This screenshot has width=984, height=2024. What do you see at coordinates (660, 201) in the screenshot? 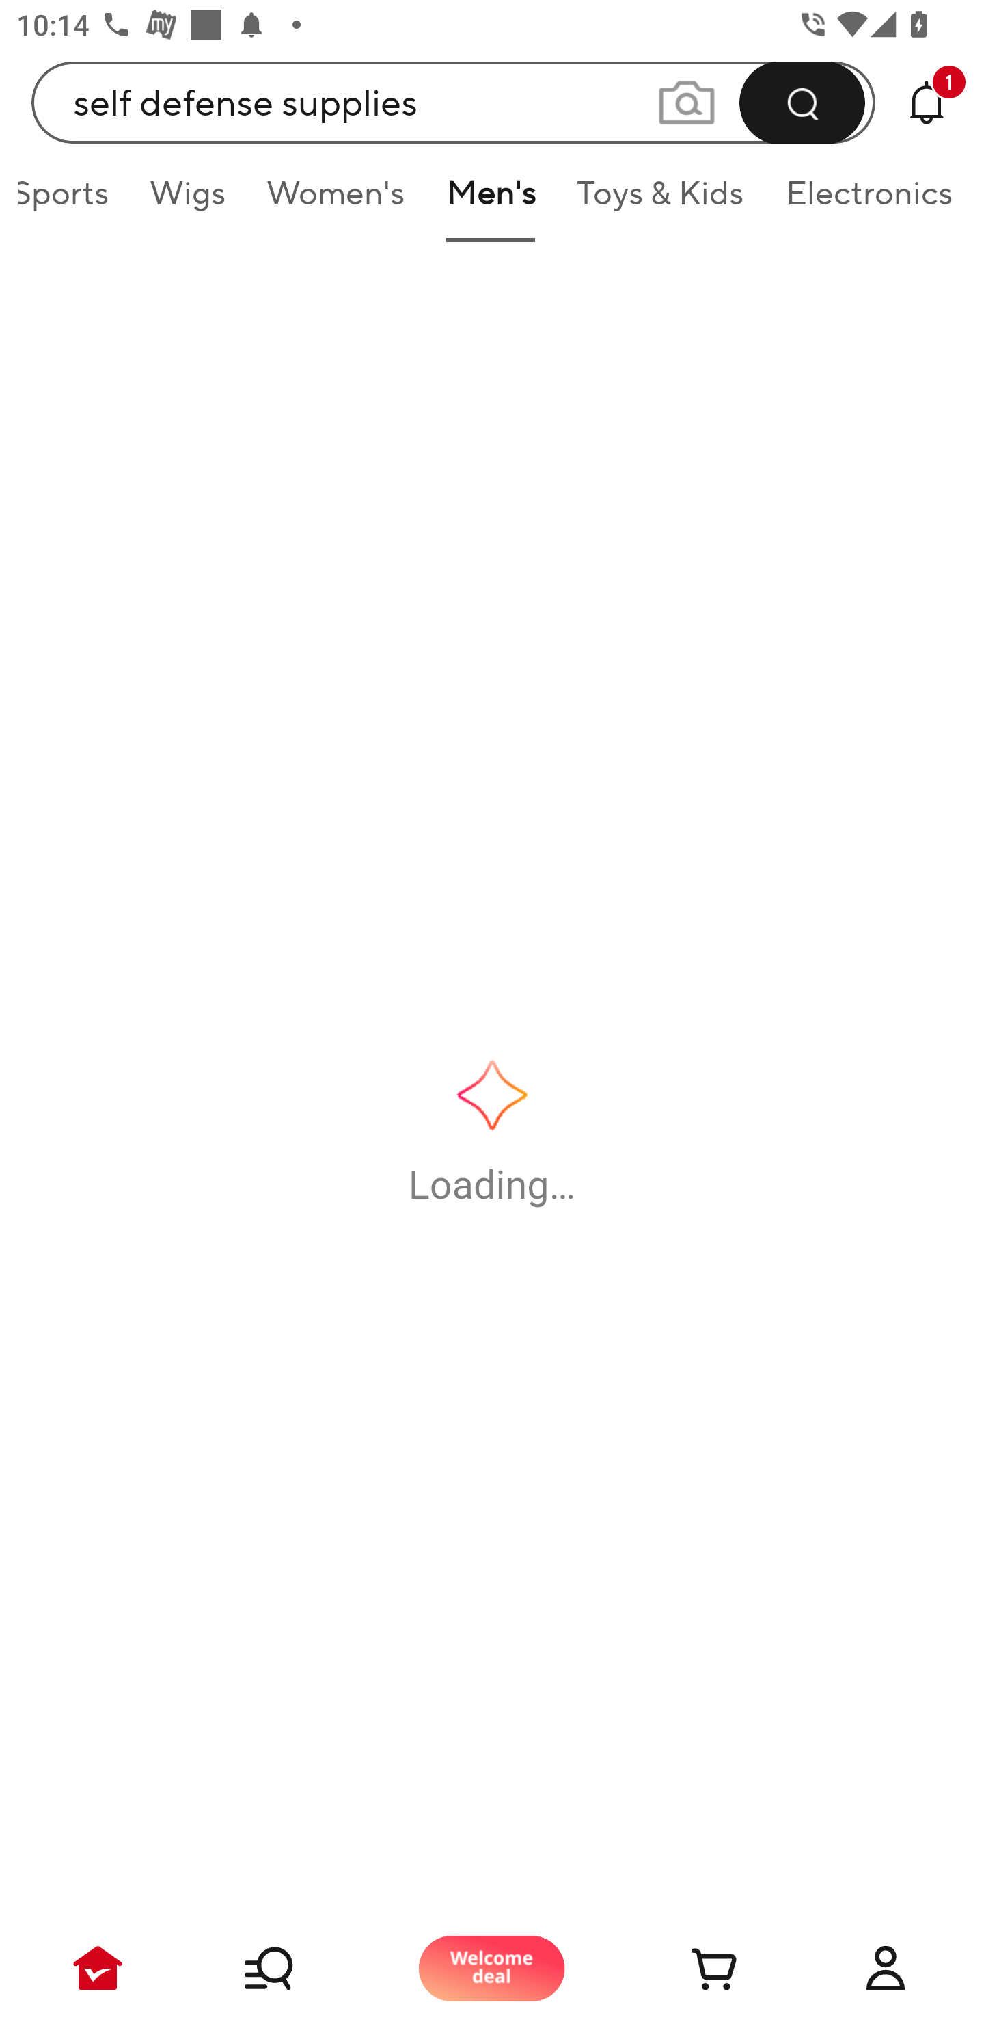
I see `Toys & Kids` at bounding box center [660, 201].